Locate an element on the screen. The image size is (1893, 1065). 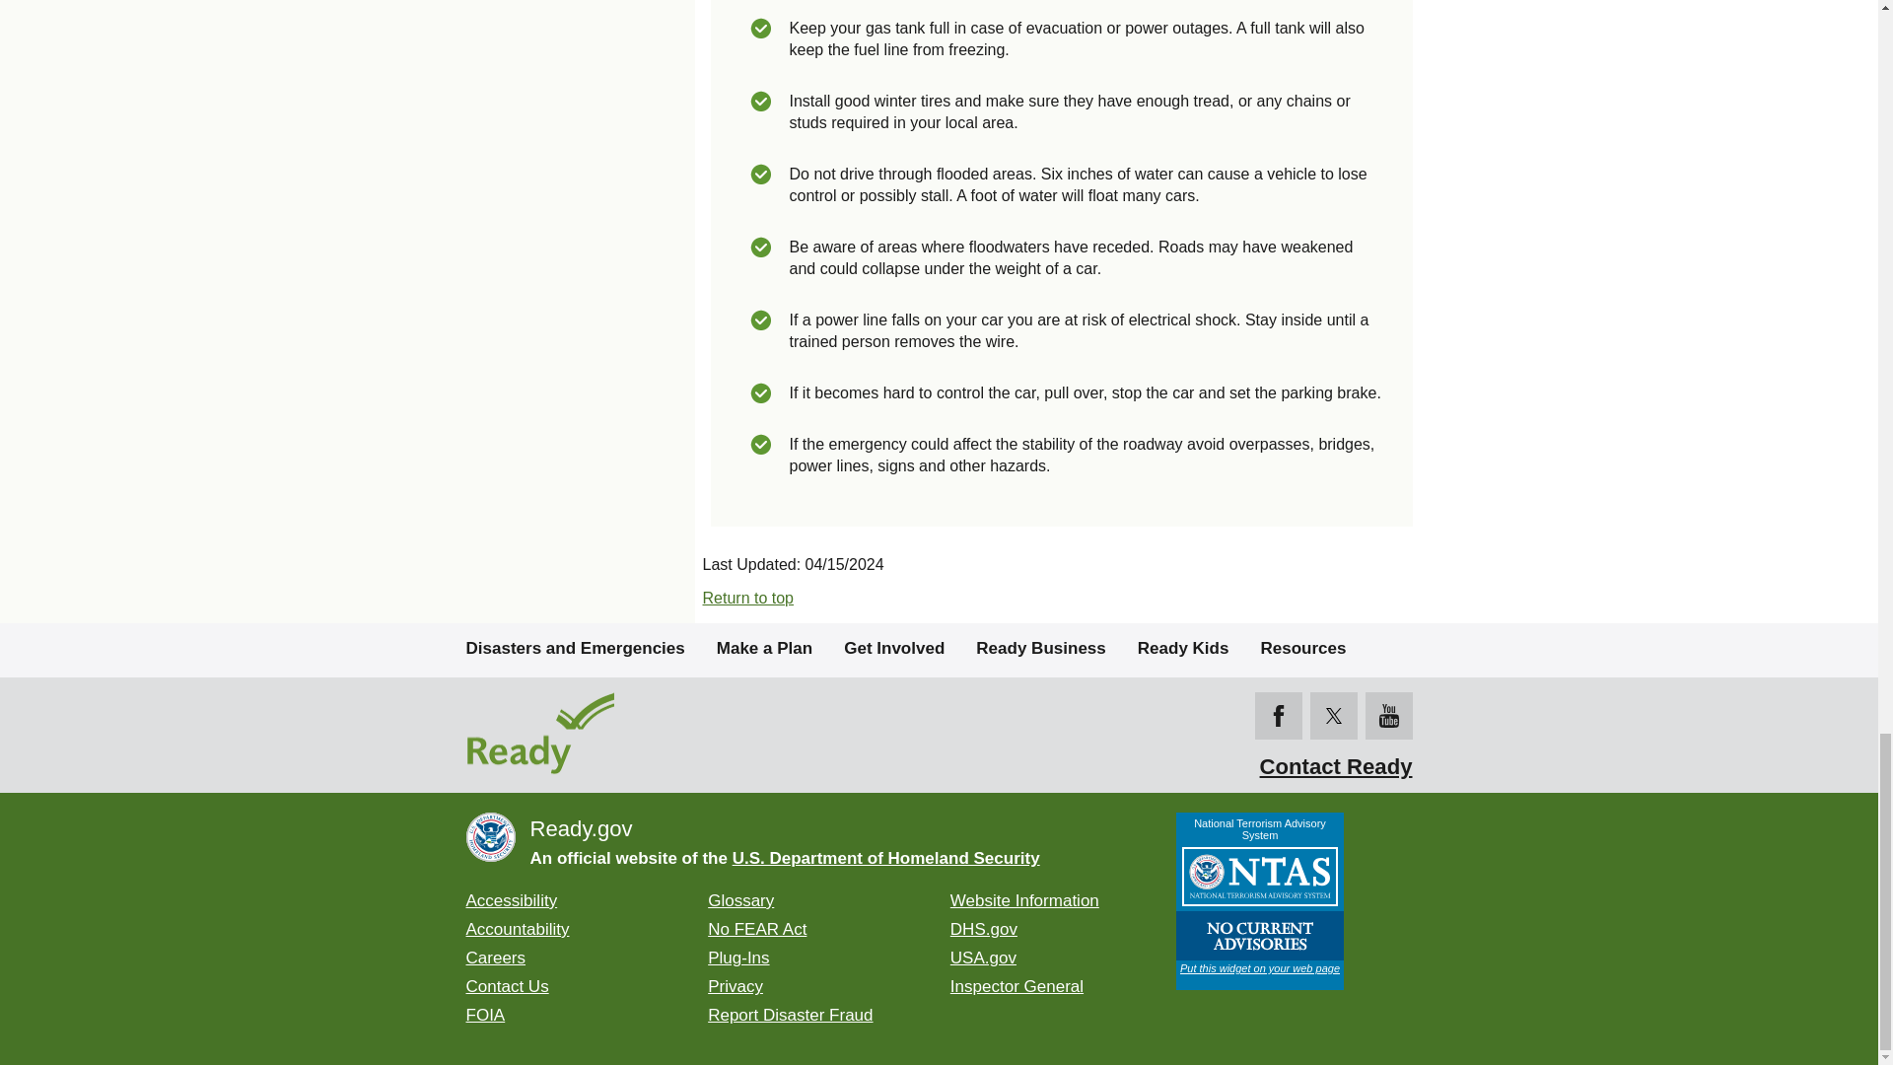
National Terrorism Advisory System is located at coordinates (1258, 901).